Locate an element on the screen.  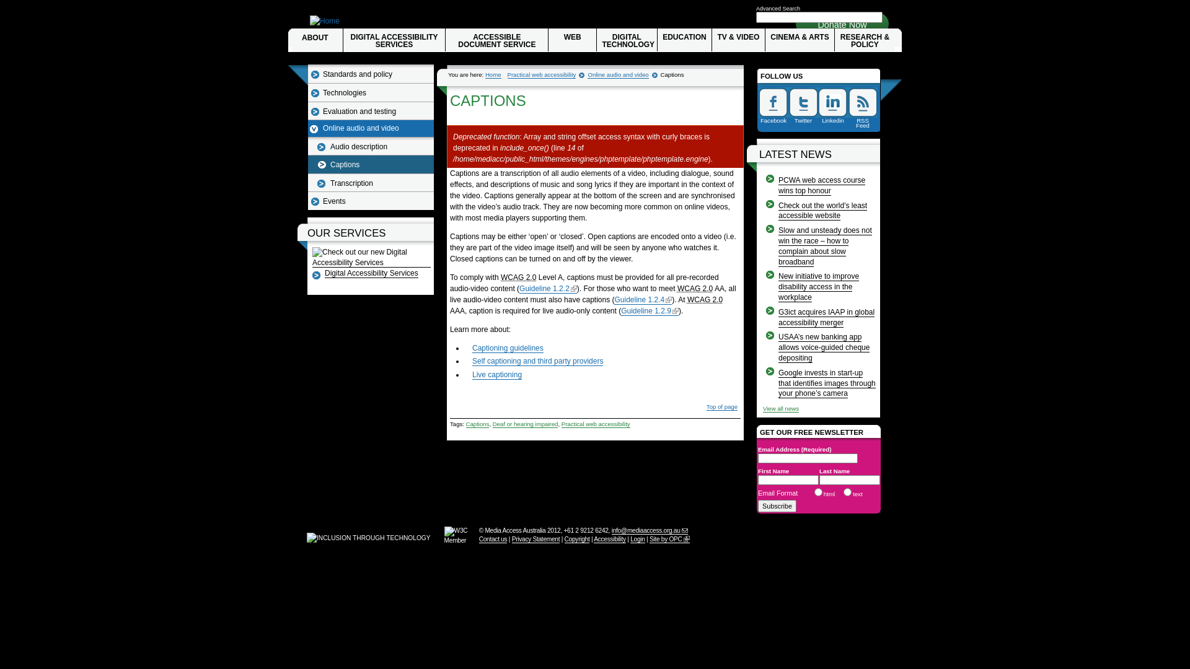
EDUCATION is located at coordinates (684, 40).